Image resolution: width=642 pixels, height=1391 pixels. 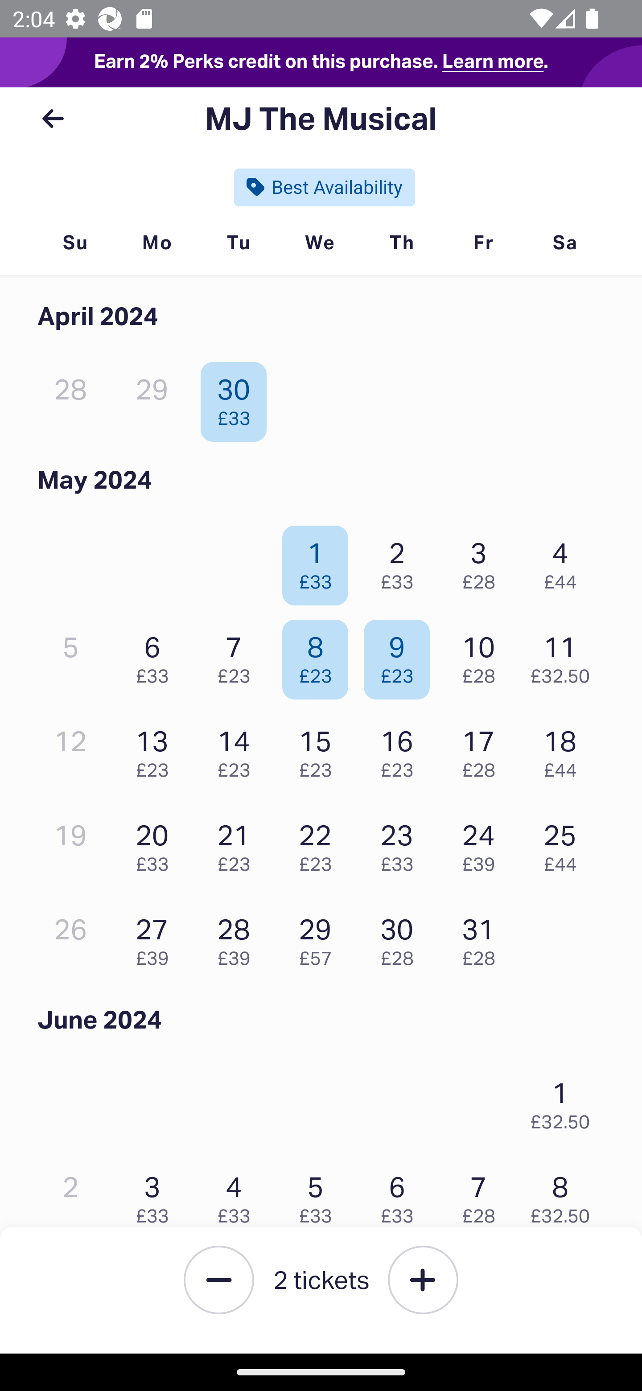 What do you see at coordinates (564, 1101) in the screenshot?
I see `1 £32.50` at bounding box center [564, 1101].